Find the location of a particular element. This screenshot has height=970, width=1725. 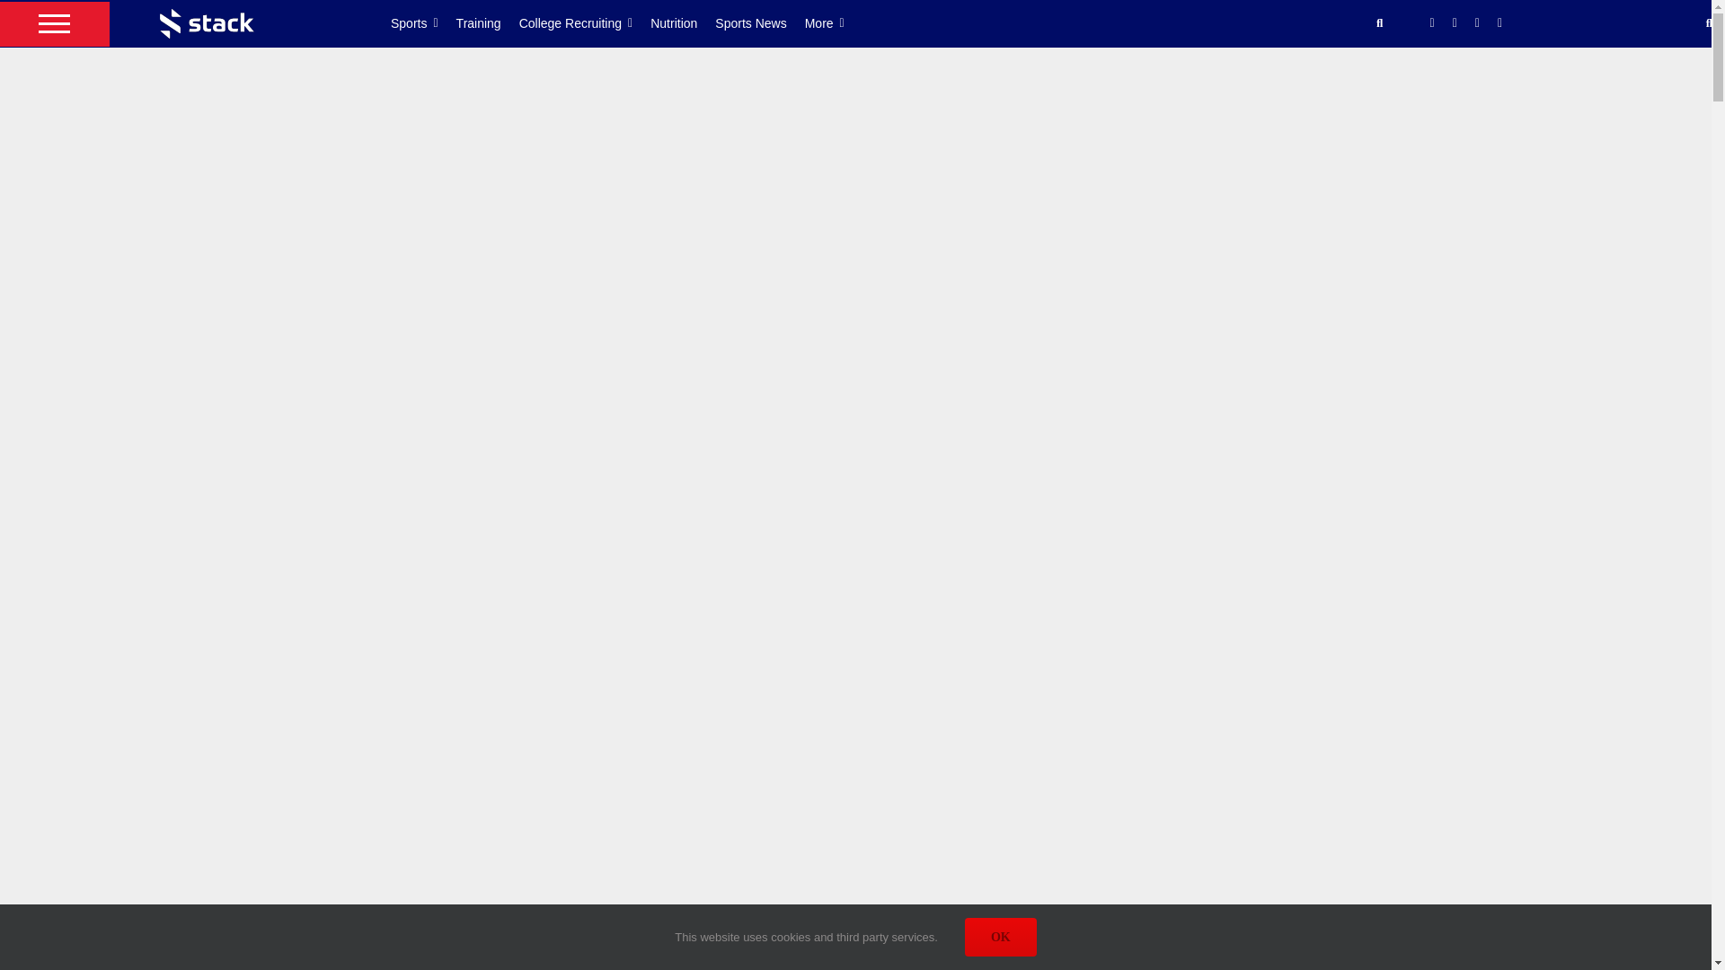

Nutrition is located at coordinates (683, 23).